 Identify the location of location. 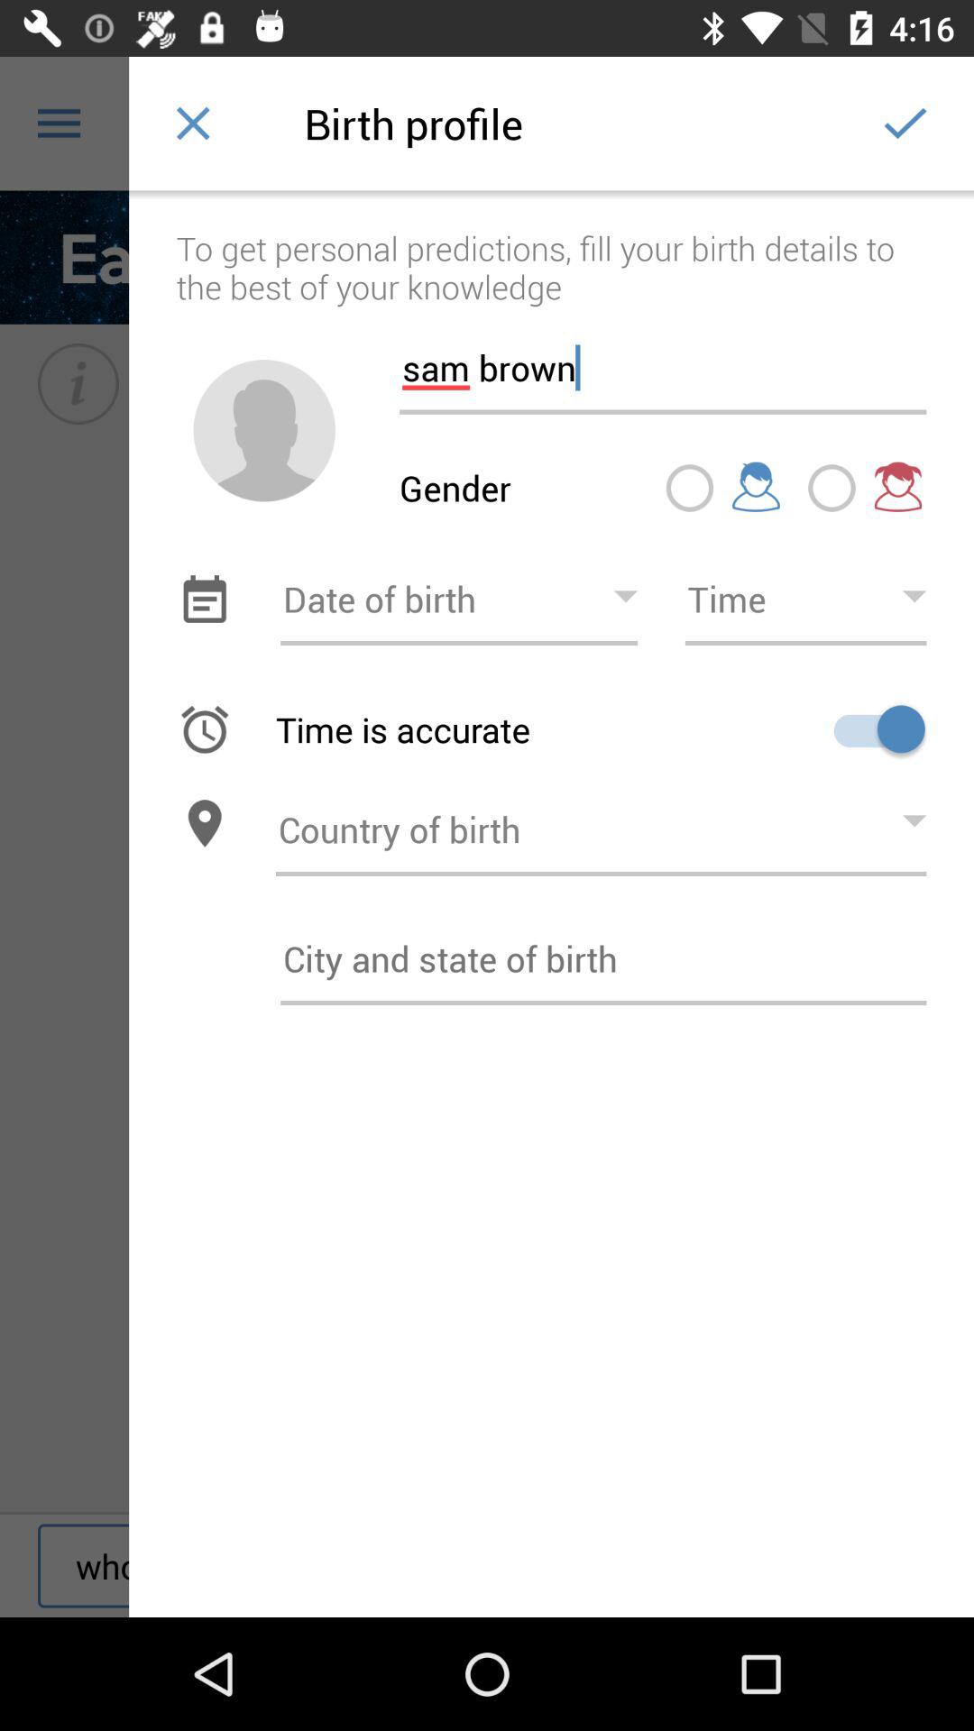
(204, 824).